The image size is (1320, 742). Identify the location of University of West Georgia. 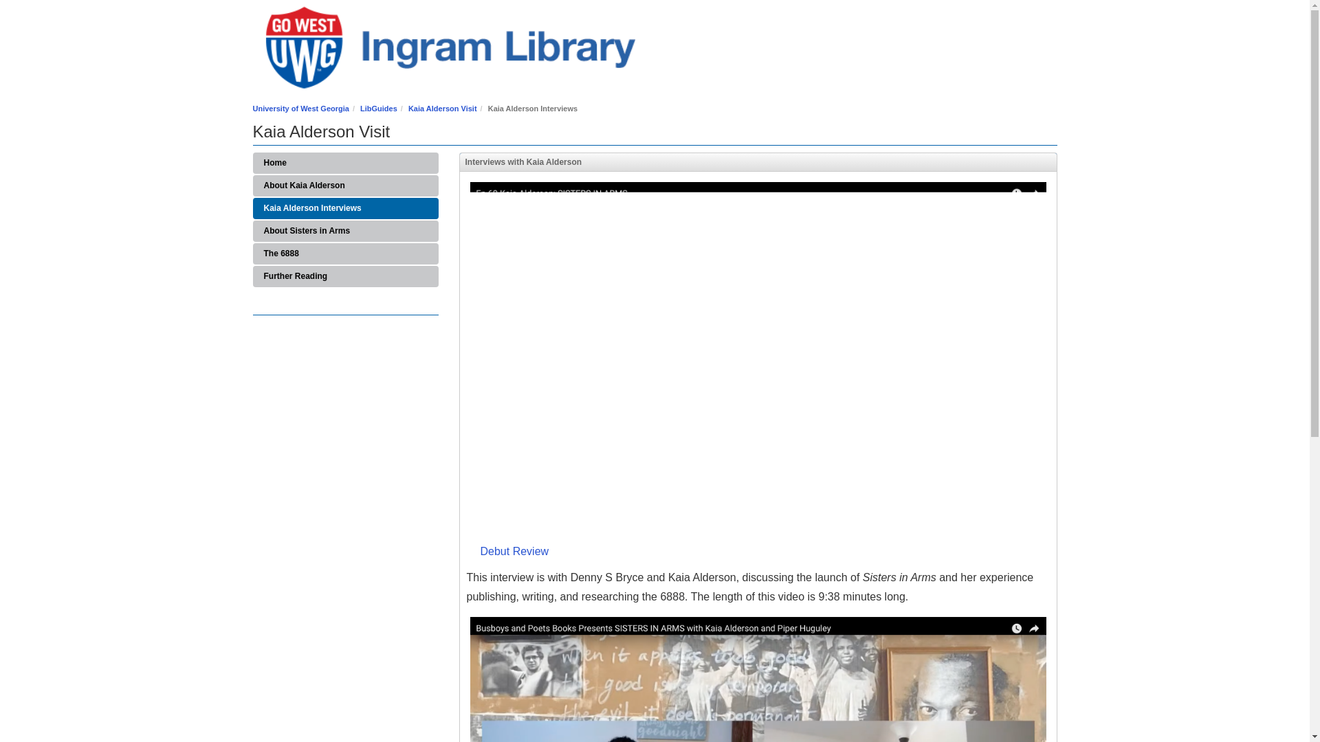
(301, 109).